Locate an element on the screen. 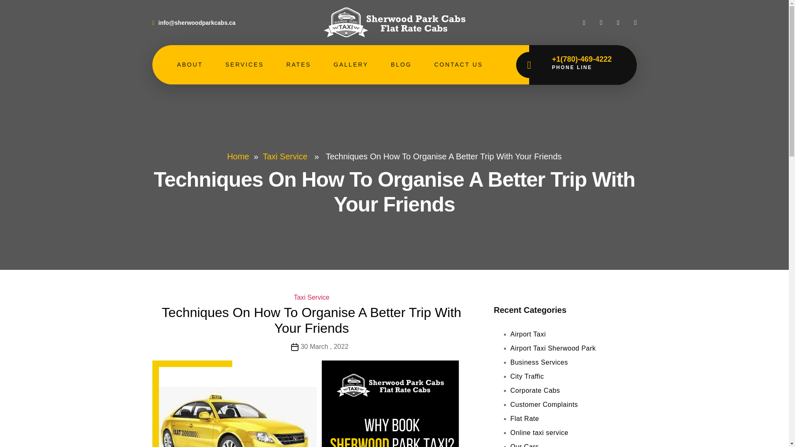 The image size is (795, 447). City Traffic is located at coordinates (527, 376).